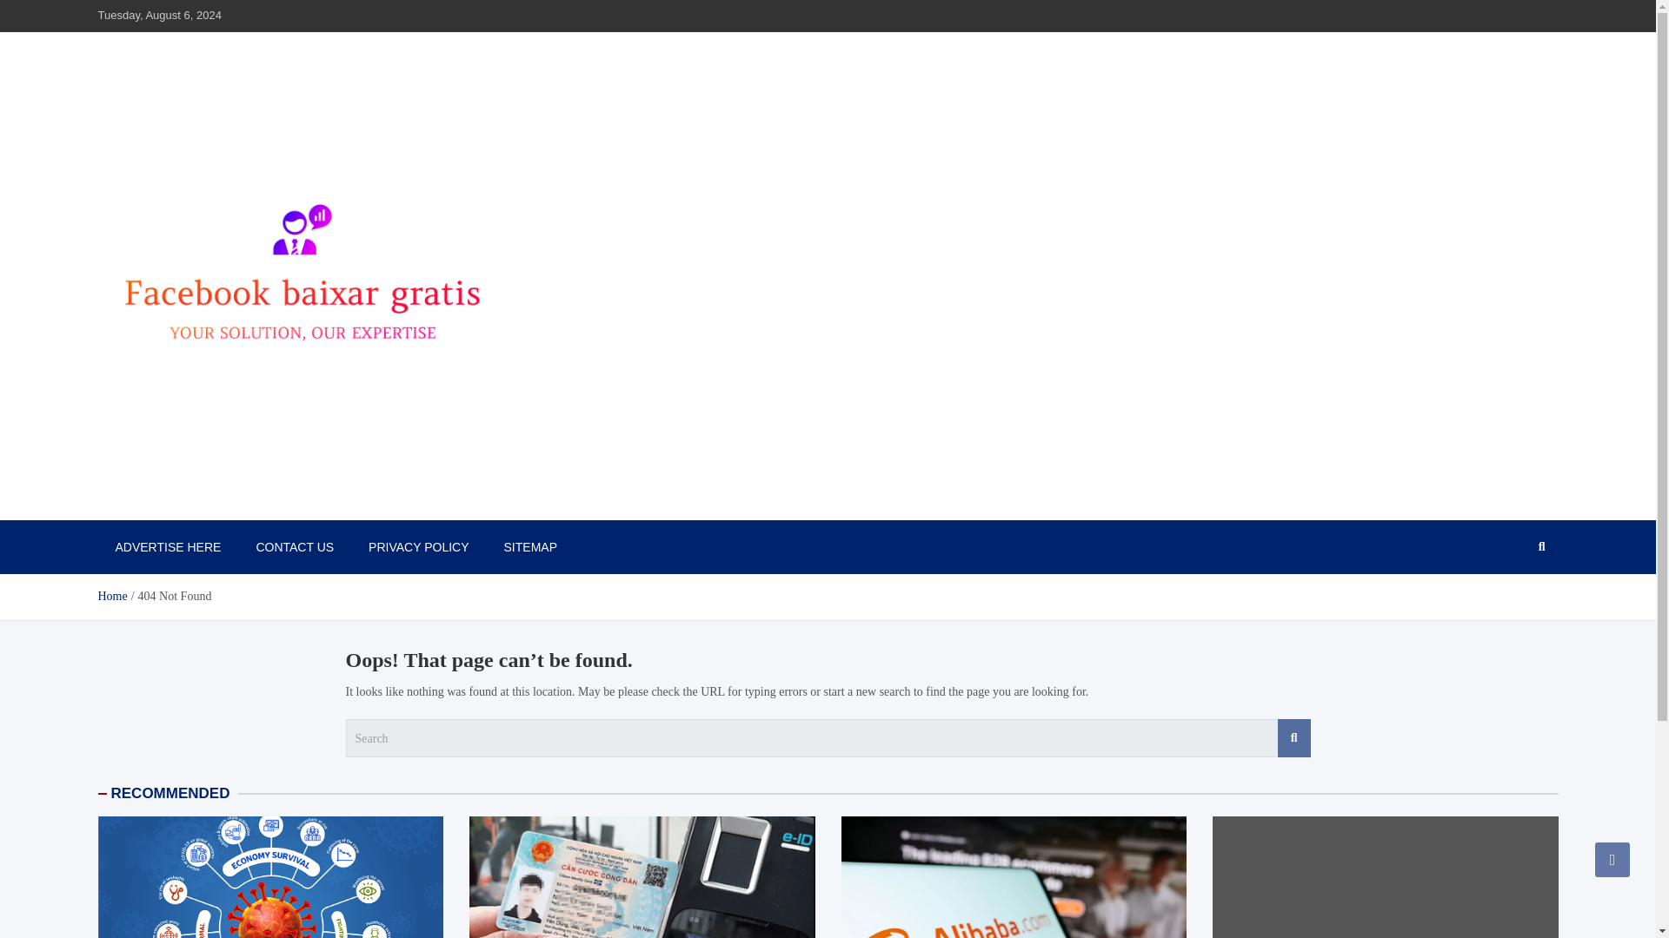 The image size is (1669, 938). Describe the element at coordinates (294, 547) in the screenshot. I see `CONTACT US` at that location.